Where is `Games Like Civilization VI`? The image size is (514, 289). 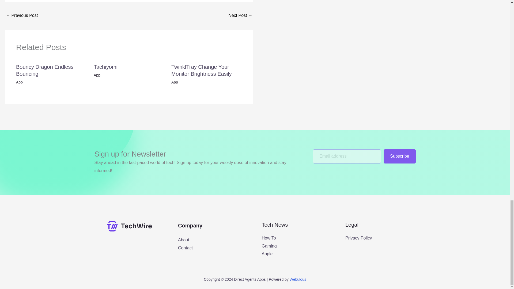 Games Like Civilization VI is located at coordinates (21, 16).